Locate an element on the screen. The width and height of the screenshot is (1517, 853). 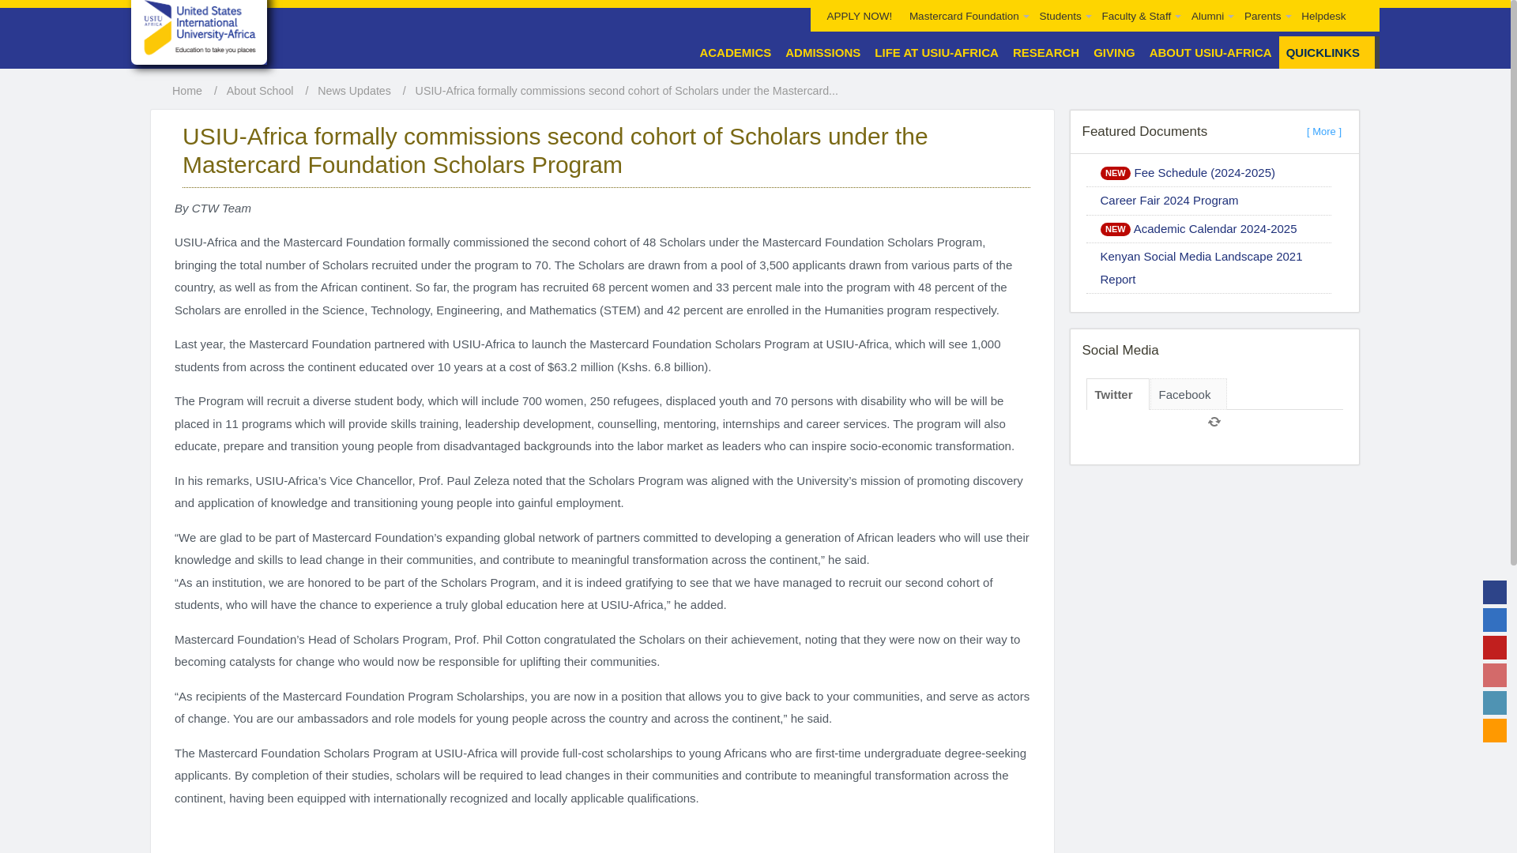
Talk to us is located at coordinates (1495, 730).